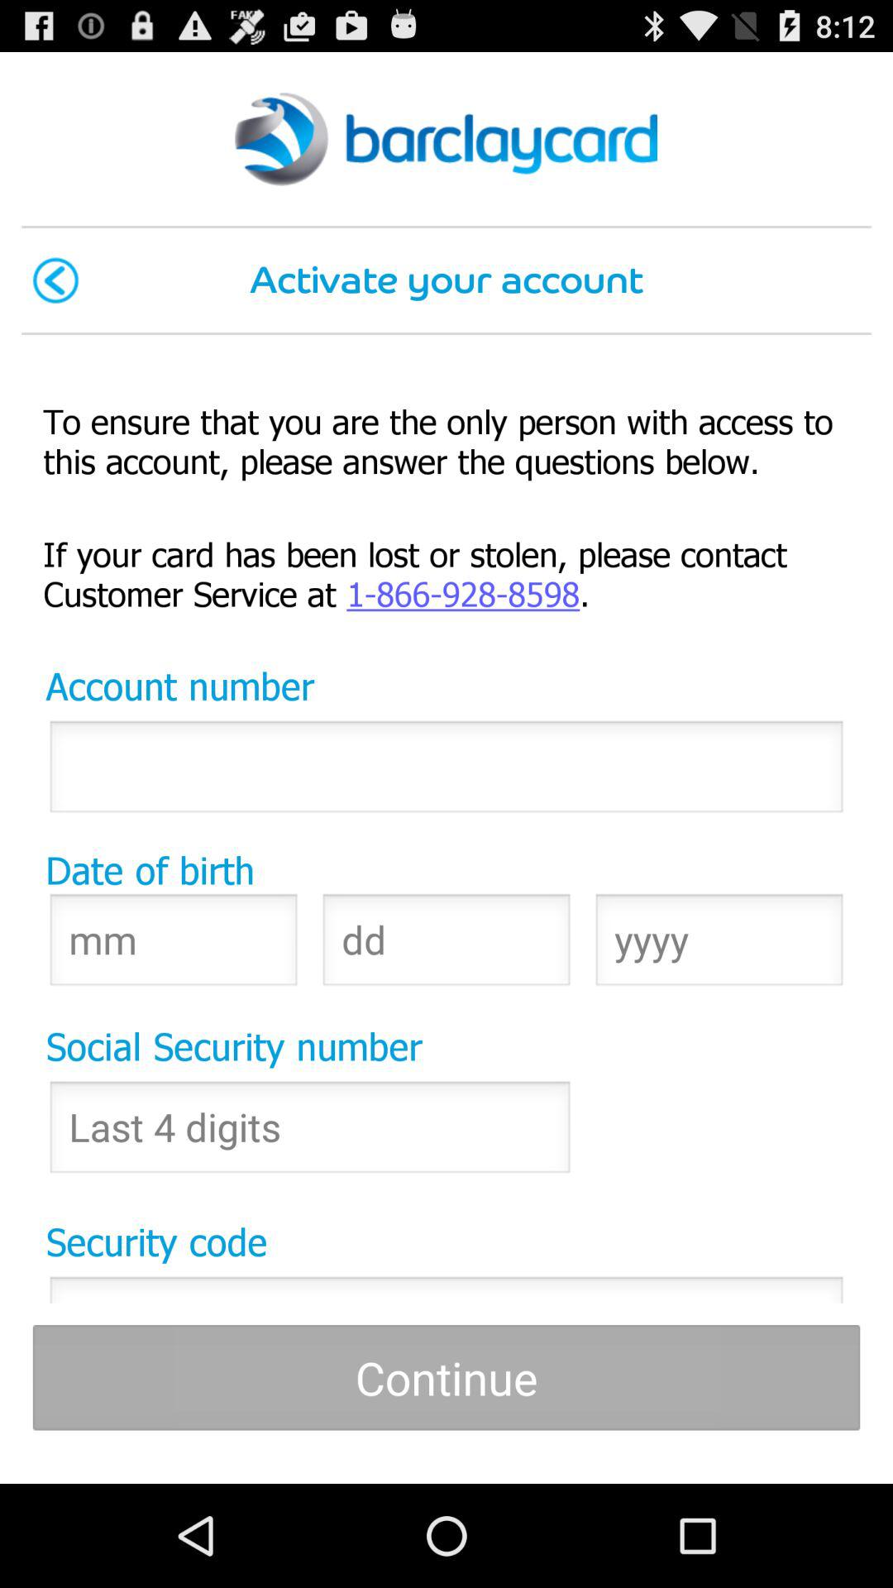  Describe the element at coordinates (55, 280) in the screenshot. I see `launch icon next to activate your account` at that location.